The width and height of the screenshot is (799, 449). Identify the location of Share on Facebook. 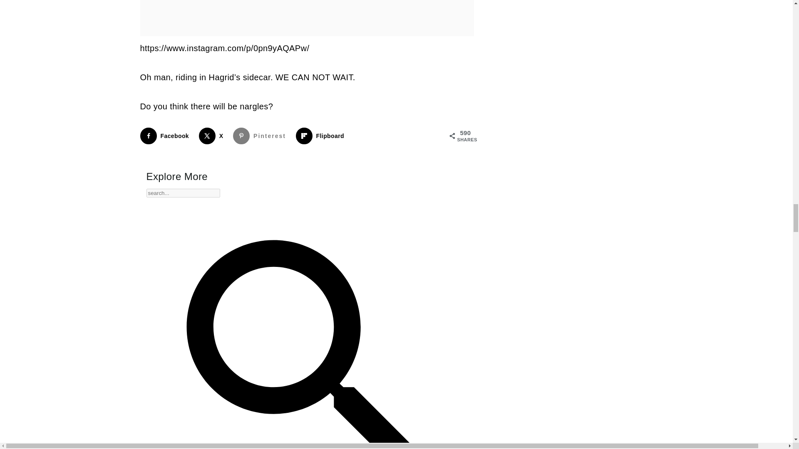
(166, 136).